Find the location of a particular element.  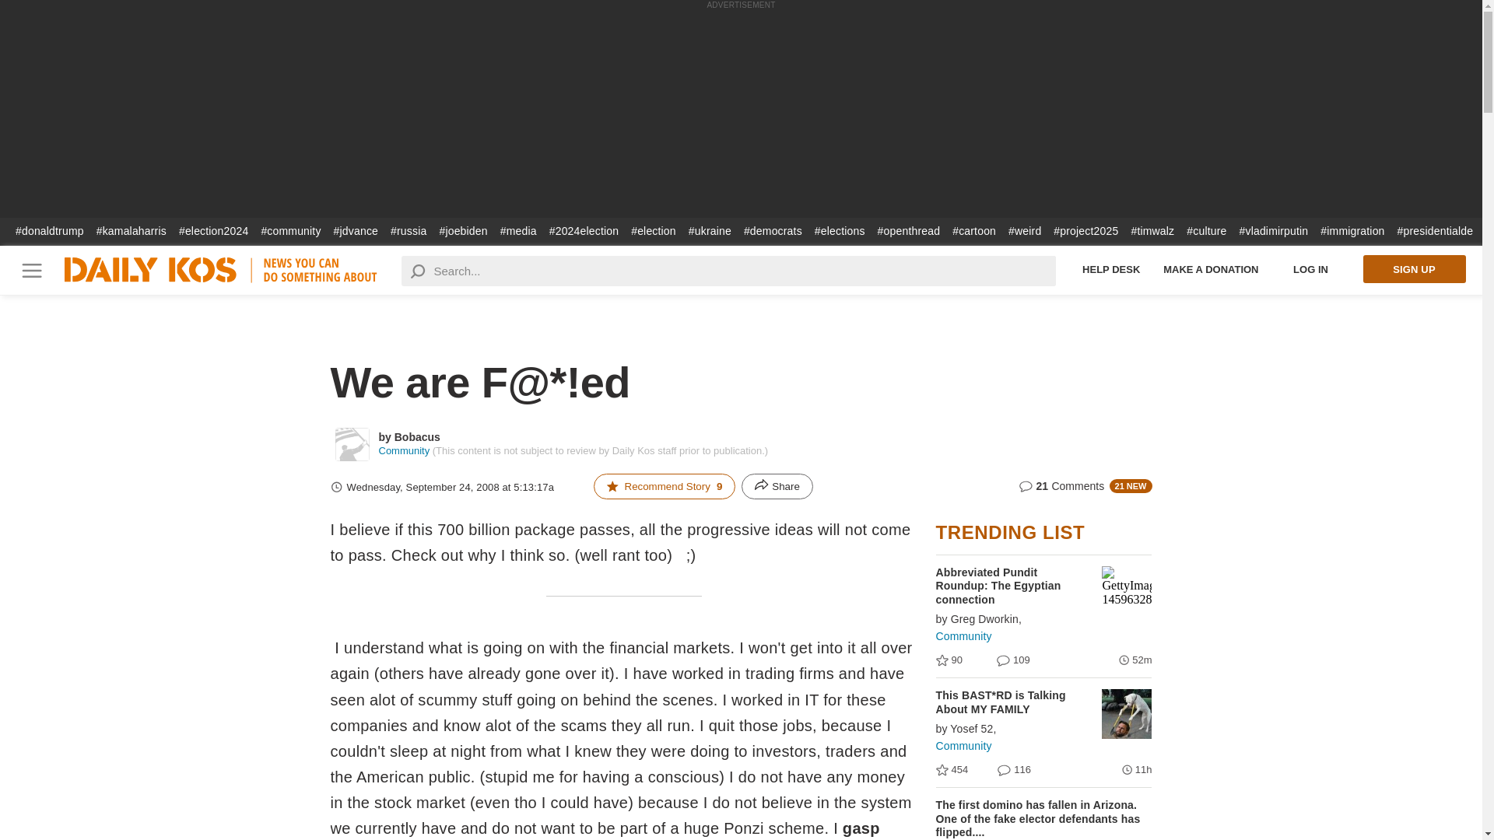

Help Desk is located at coordinates (1111, 269).